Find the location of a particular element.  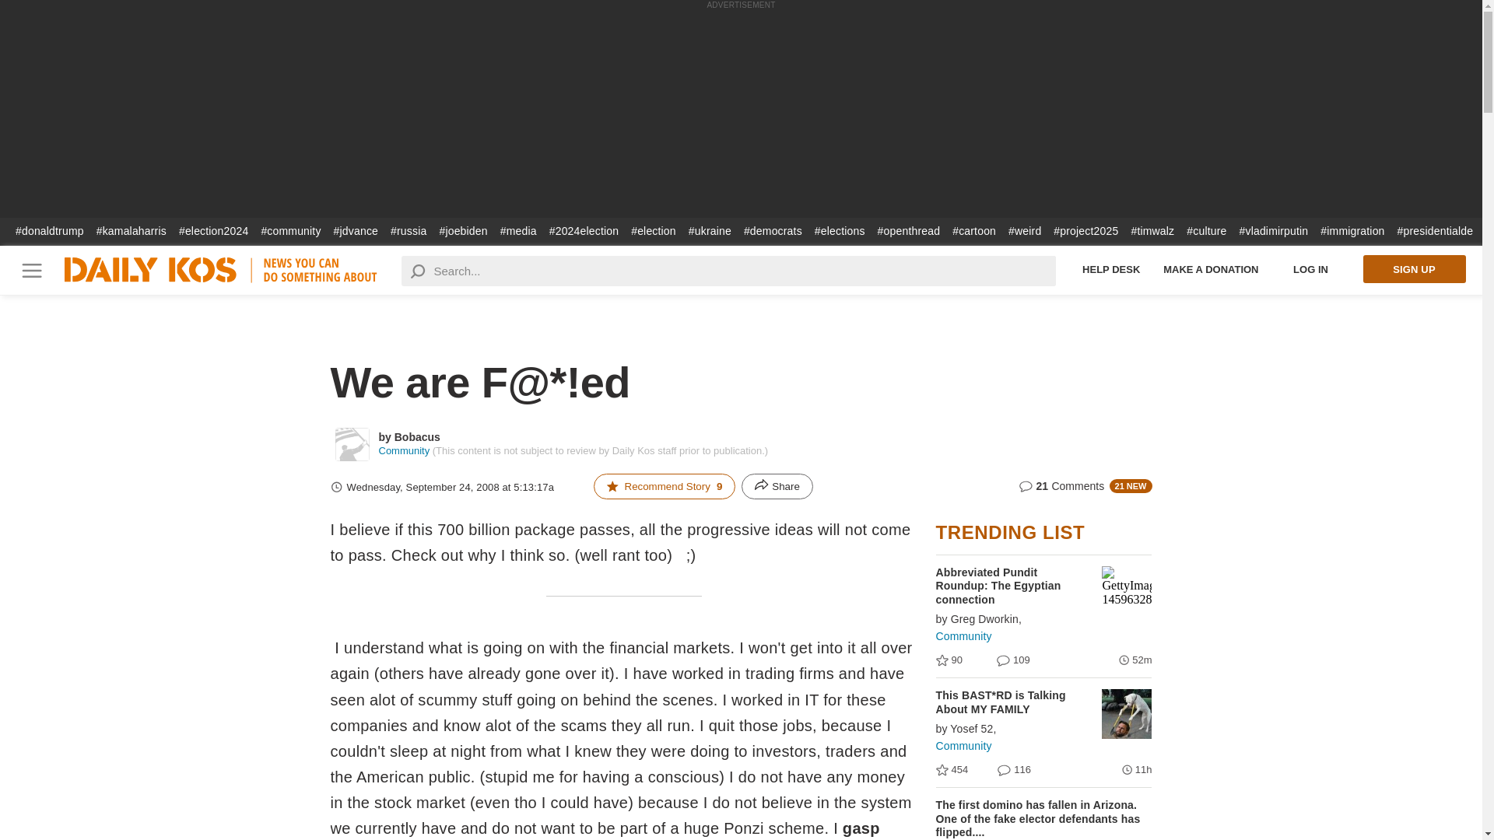

Help Desk is located at coordinates (1111, 269).